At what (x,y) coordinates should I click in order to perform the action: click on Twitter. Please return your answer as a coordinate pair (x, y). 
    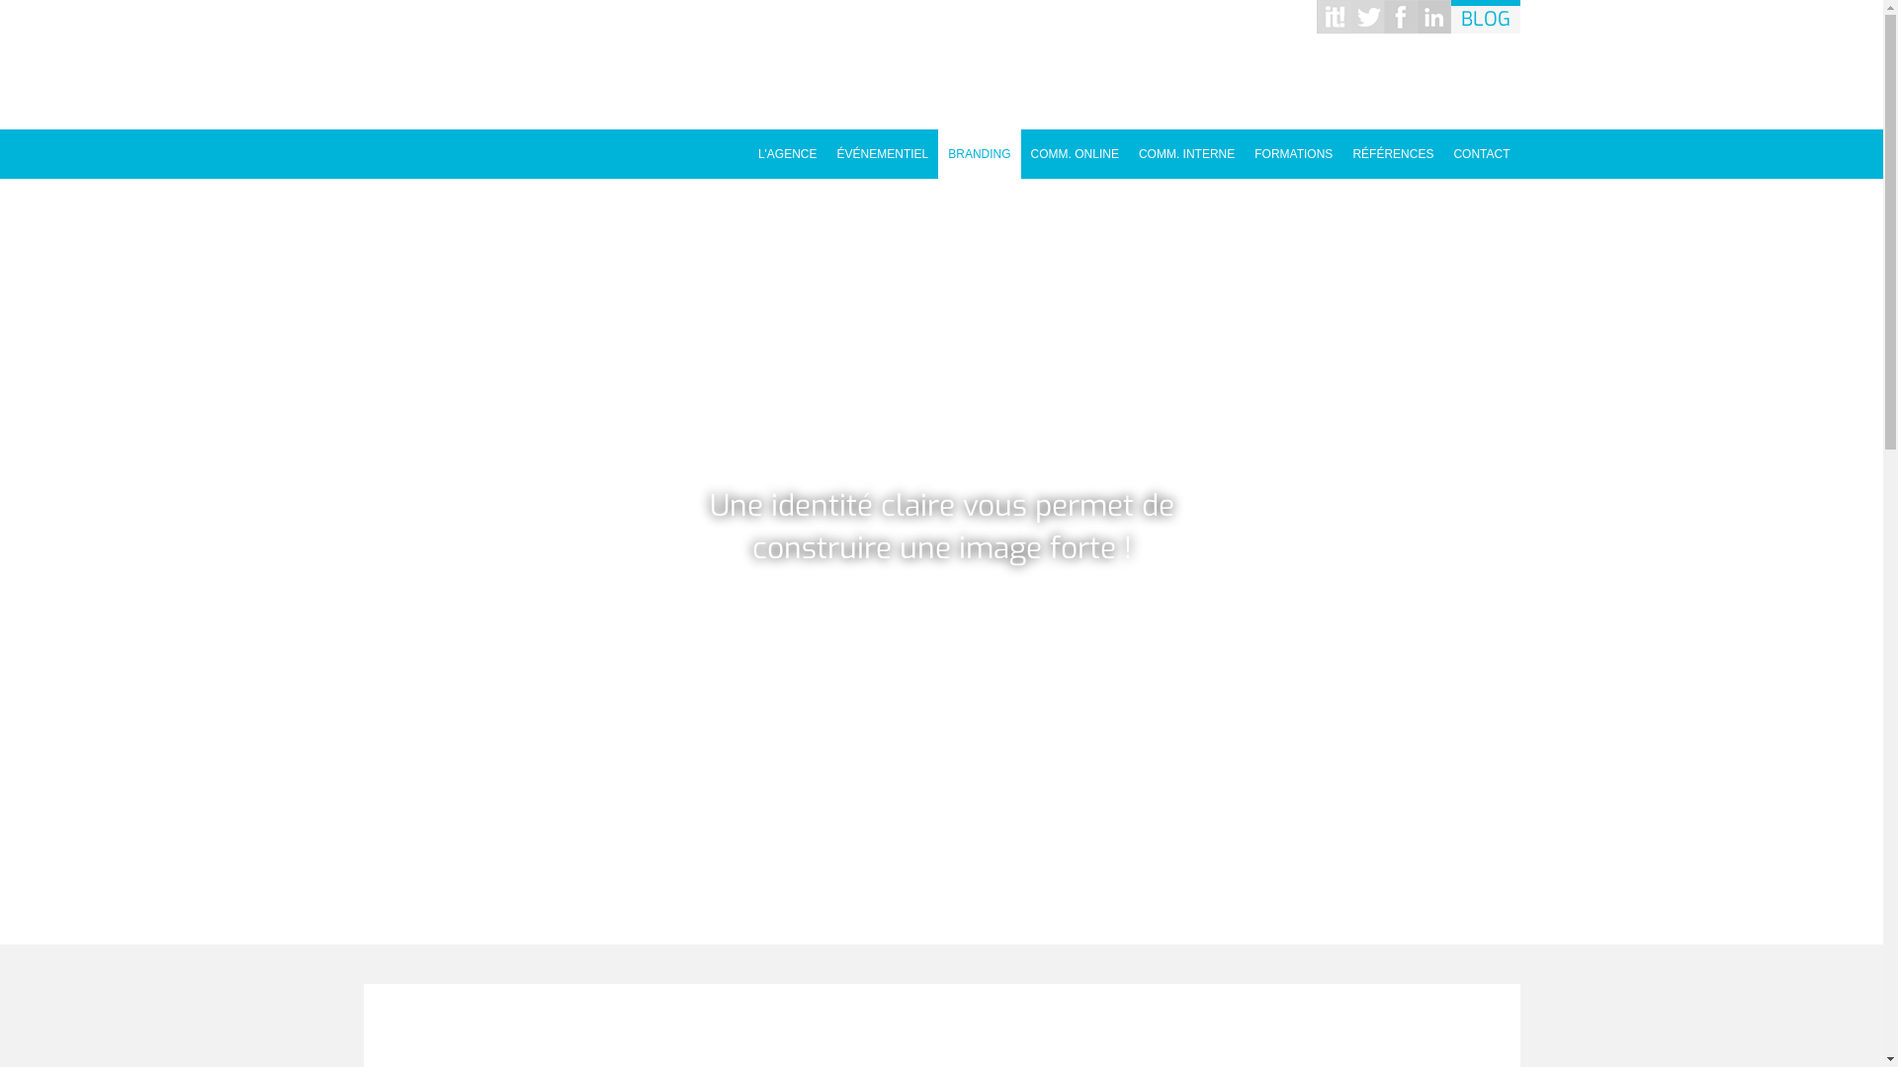
    Looking at the image, I should click on (1367, 17).